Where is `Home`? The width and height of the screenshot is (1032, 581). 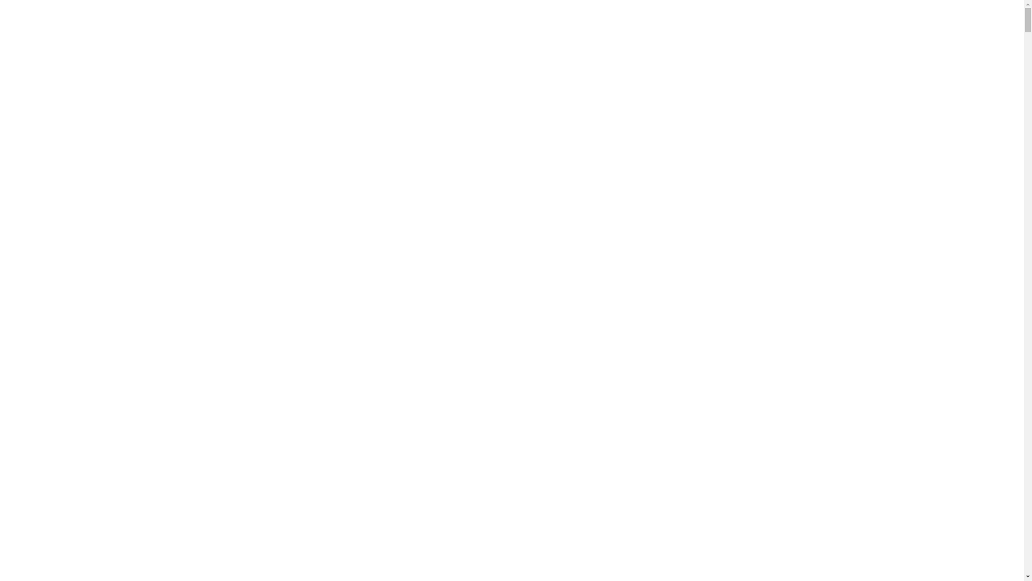 Home is located at coordinates (358, 46).